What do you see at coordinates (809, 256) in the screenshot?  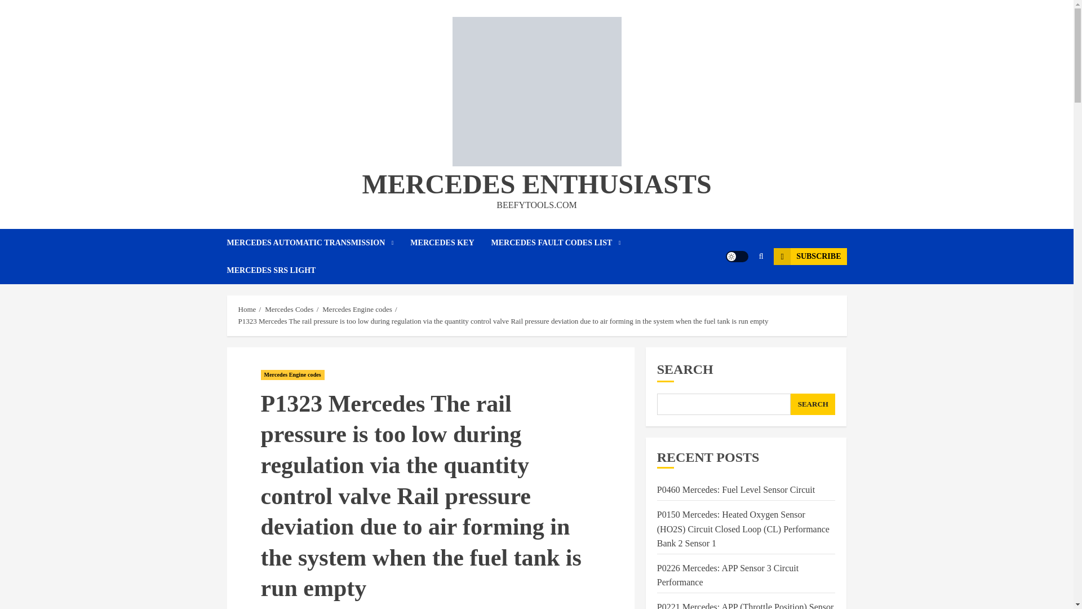 I see `SUBSCRIBE` at bounding box center [809, 256].